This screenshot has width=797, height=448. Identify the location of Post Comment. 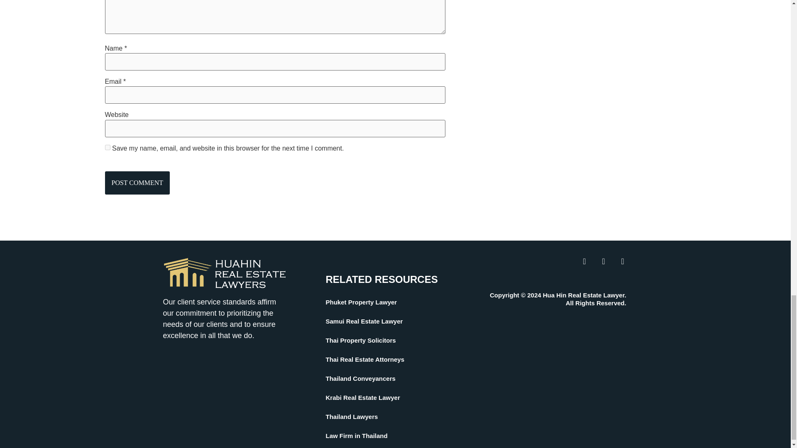
(137, 183).